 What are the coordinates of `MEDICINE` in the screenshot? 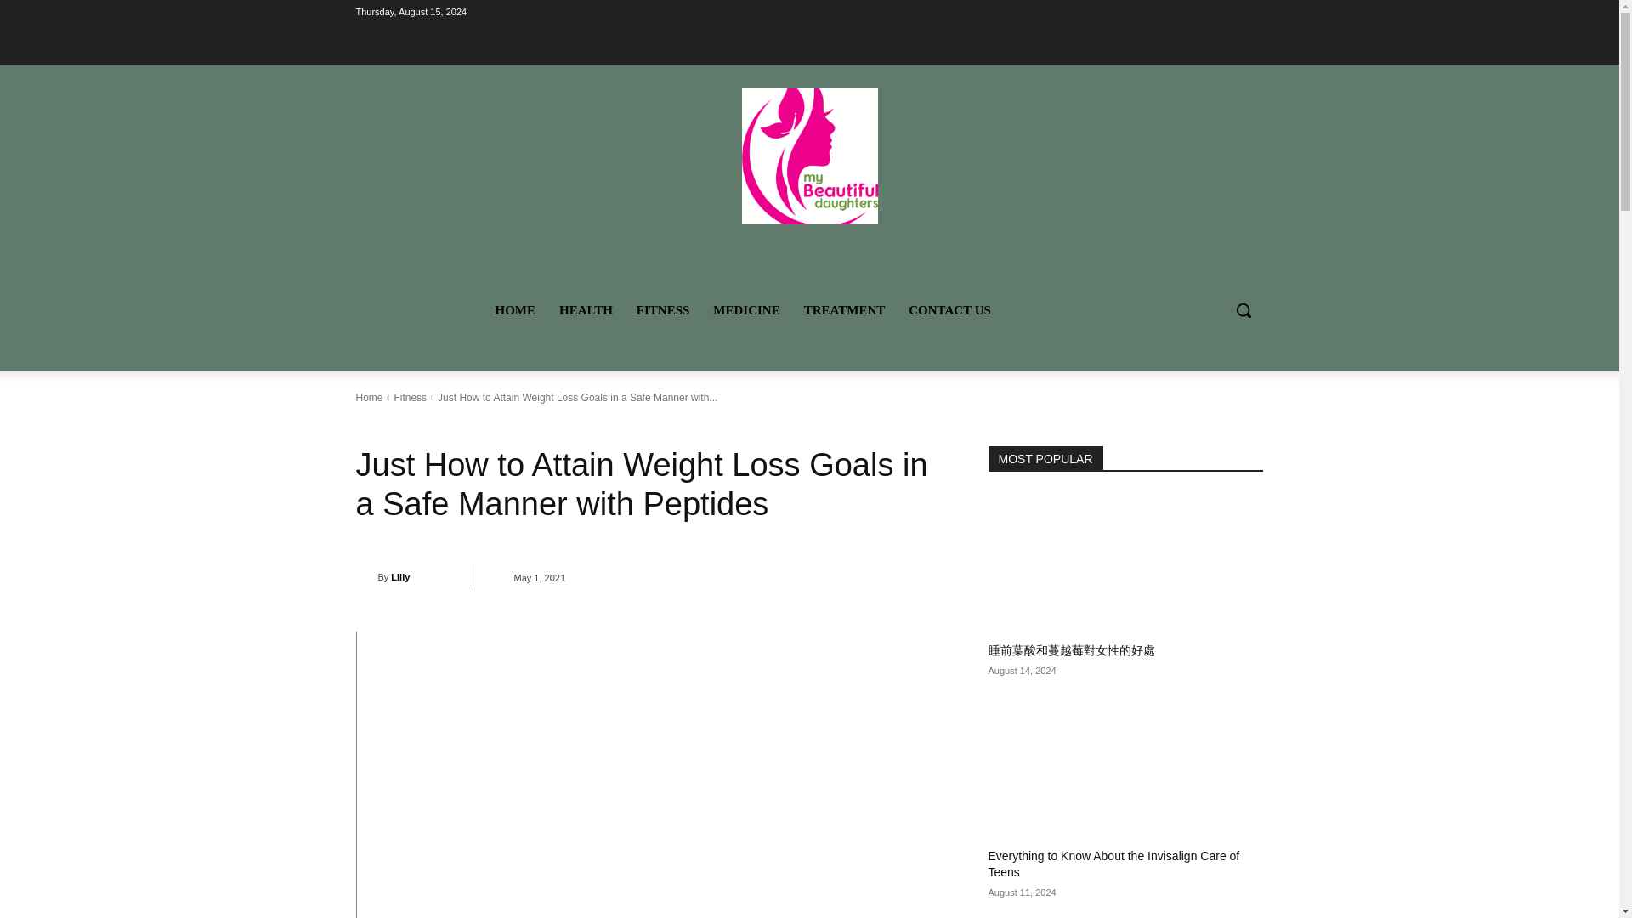 It's located at (746, 309).